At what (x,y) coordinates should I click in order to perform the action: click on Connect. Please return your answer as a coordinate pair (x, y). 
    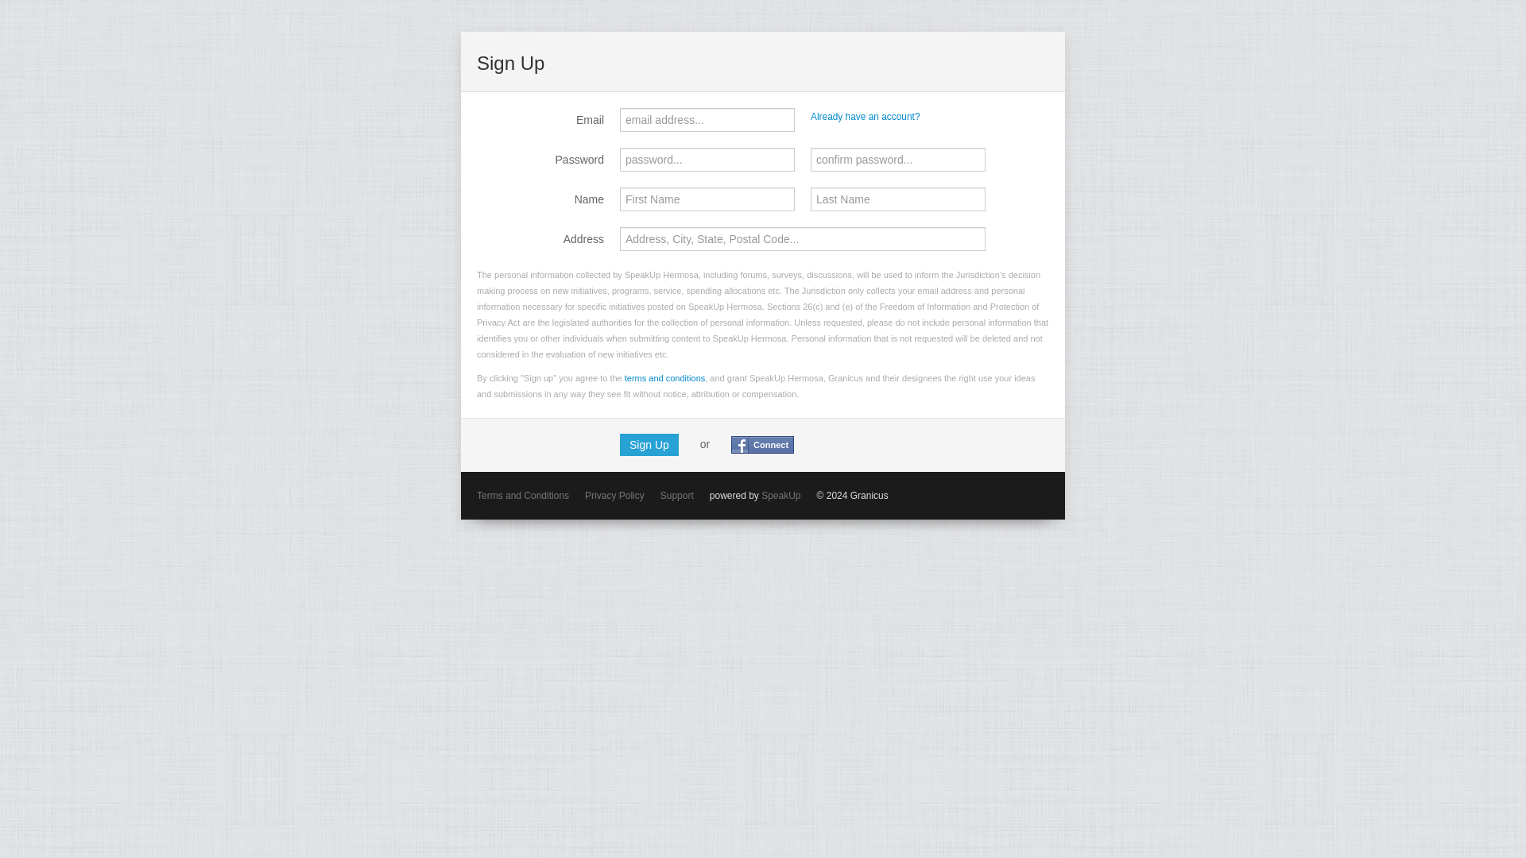
    Looking at the image, I should click on (761, 445).